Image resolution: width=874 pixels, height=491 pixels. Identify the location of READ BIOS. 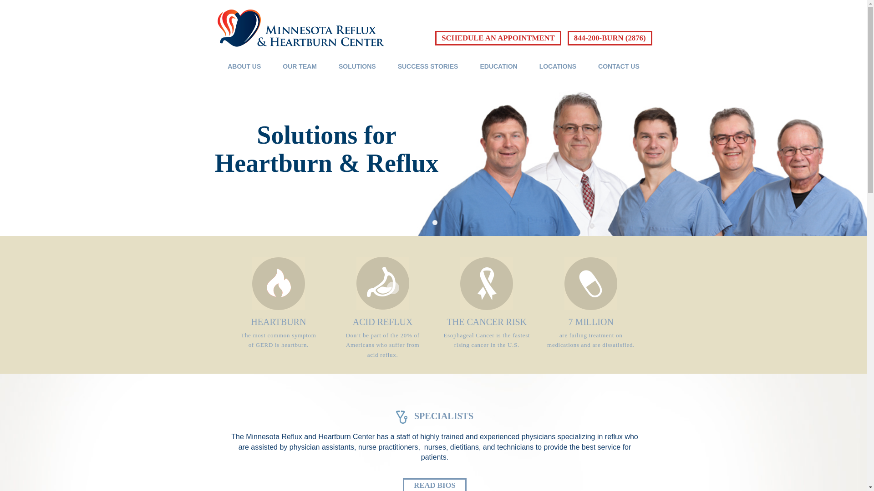
(435, 485).